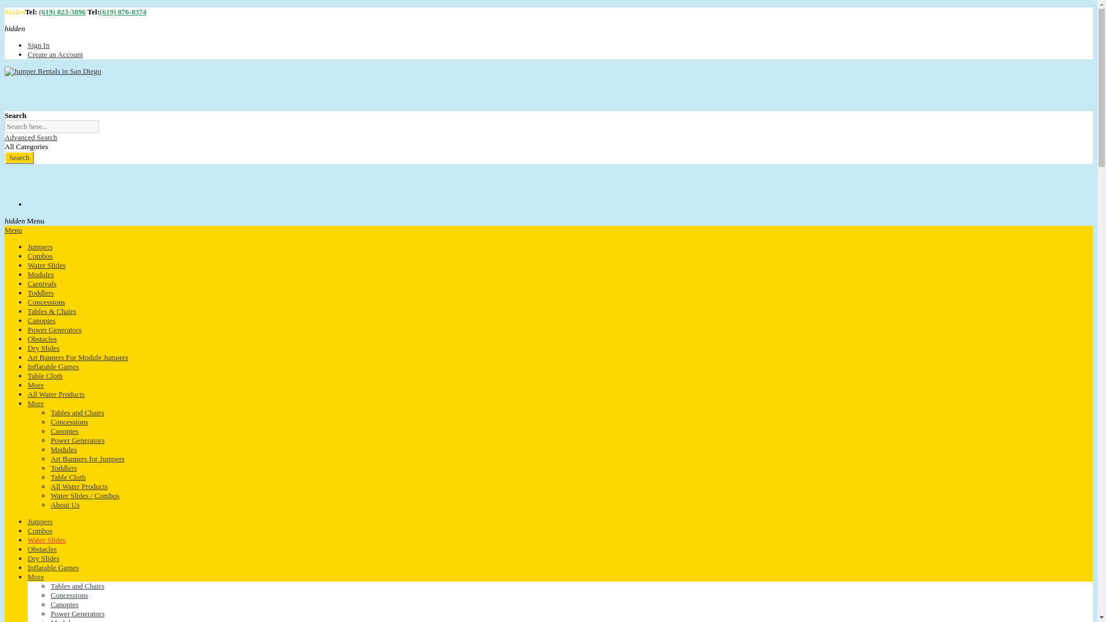 The height and width of the screenshot is (622, 1106). What do you see at coordinates (79, 486) in the screenshot?
I see `All Water Products` at bounding box center [79, 486].